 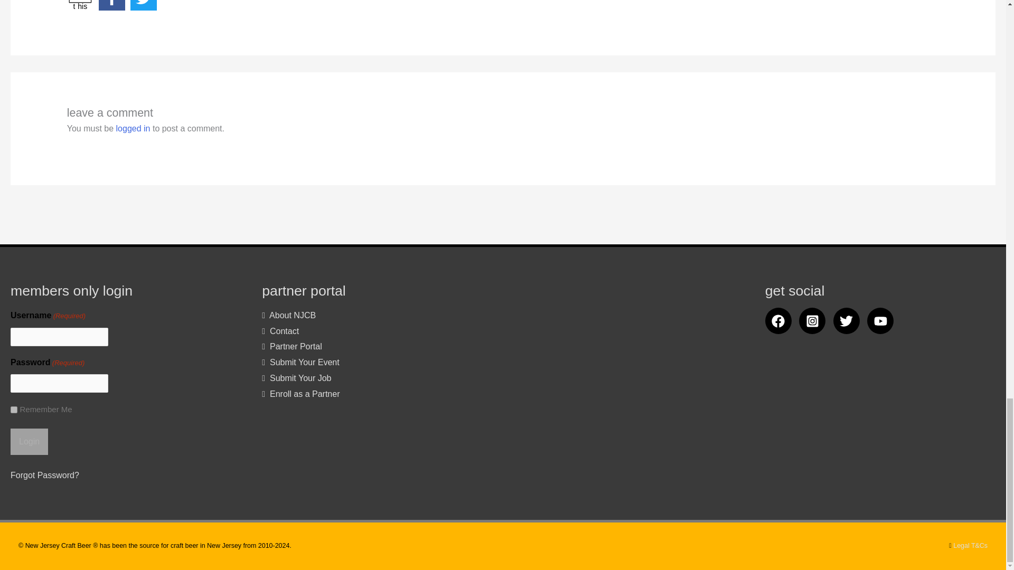 I want to click on 1, so click(x=14, y=410).